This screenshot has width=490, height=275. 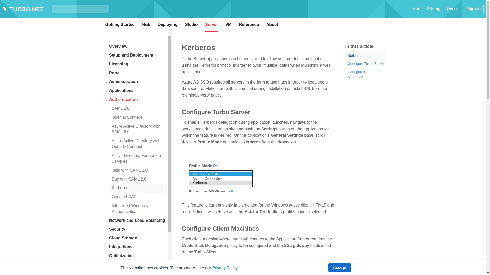 I want to click on Hub, so click(x=416, y=9).